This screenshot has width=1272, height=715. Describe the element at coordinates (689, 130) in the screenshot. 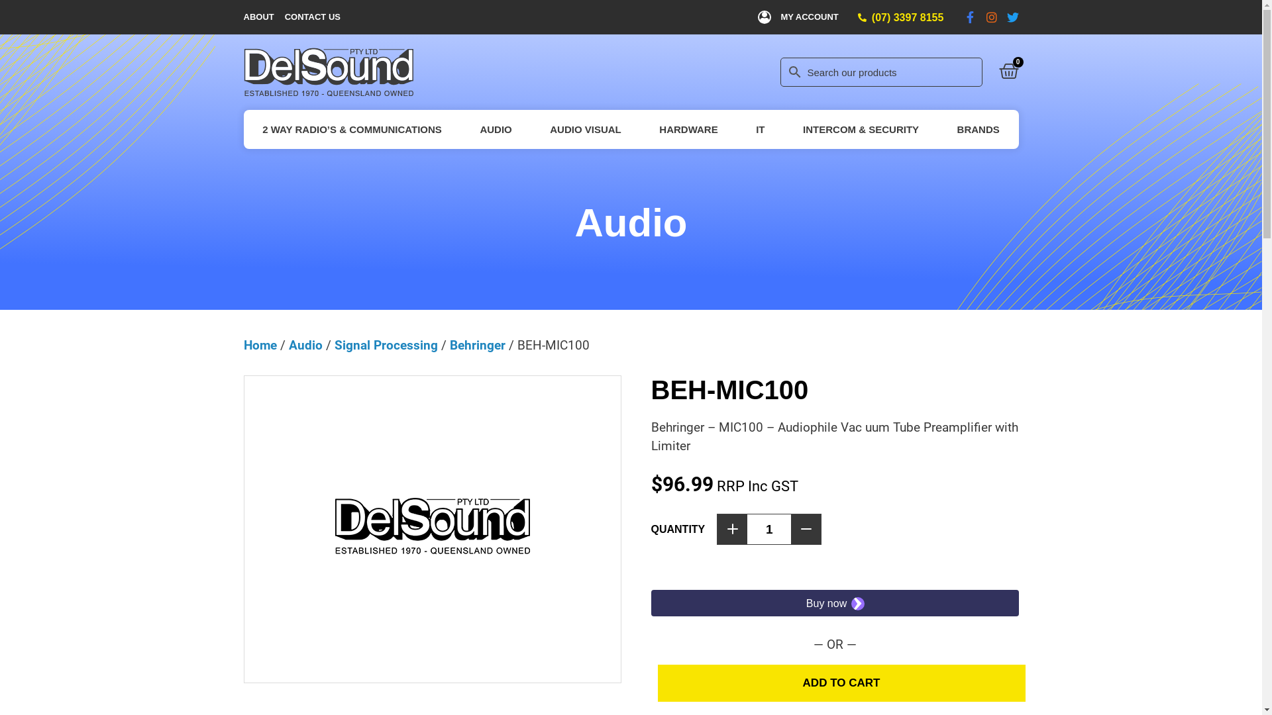

I see `HARDWARE` at that location.